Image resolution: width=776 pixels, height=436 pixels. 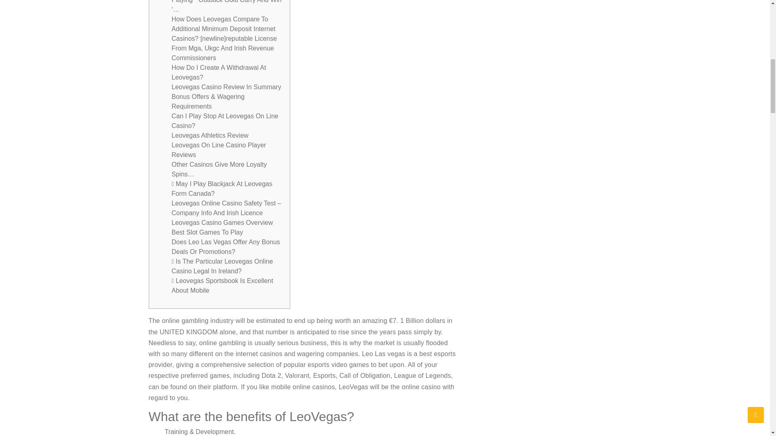 What do you see at coordinates (225, 120) in the screenshot?
I see `Can I Play Stop At Leovegas On Line Casino?` at bounding box center [225, 120].